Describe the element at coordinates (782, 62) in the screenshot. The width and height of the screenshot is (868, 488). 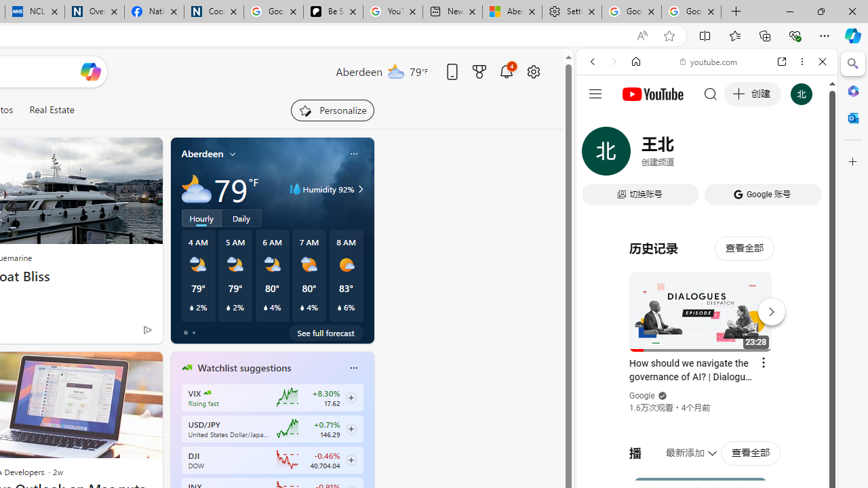
I see `Open link in new tab` at that location.